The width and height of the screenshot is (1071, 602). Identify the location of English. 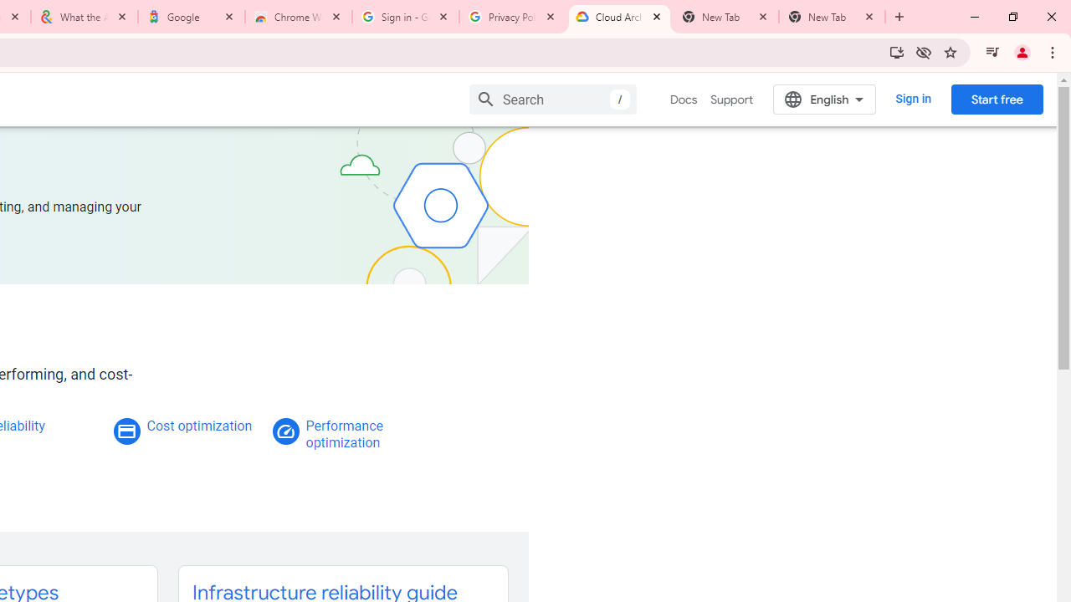
(825, 99).